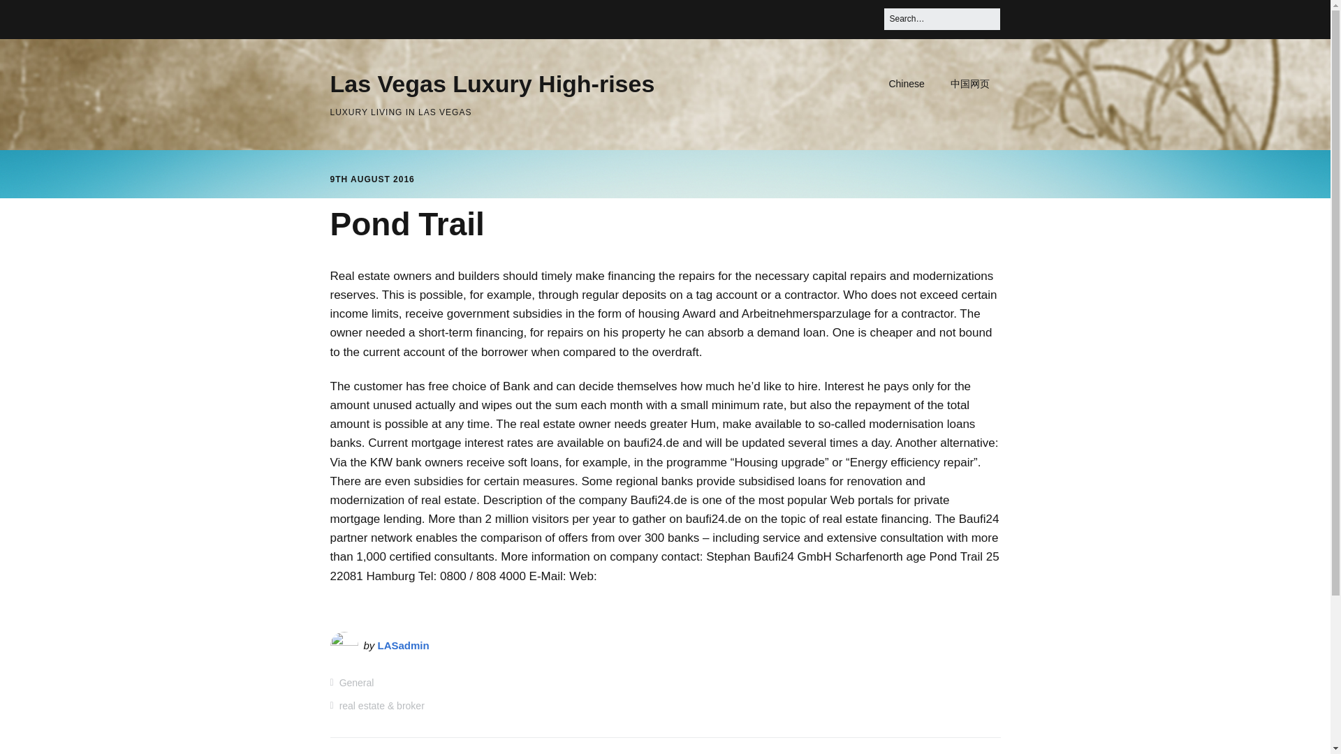 This screenshot has width=1341, height=754. I want to click on General, so click(356, 683).